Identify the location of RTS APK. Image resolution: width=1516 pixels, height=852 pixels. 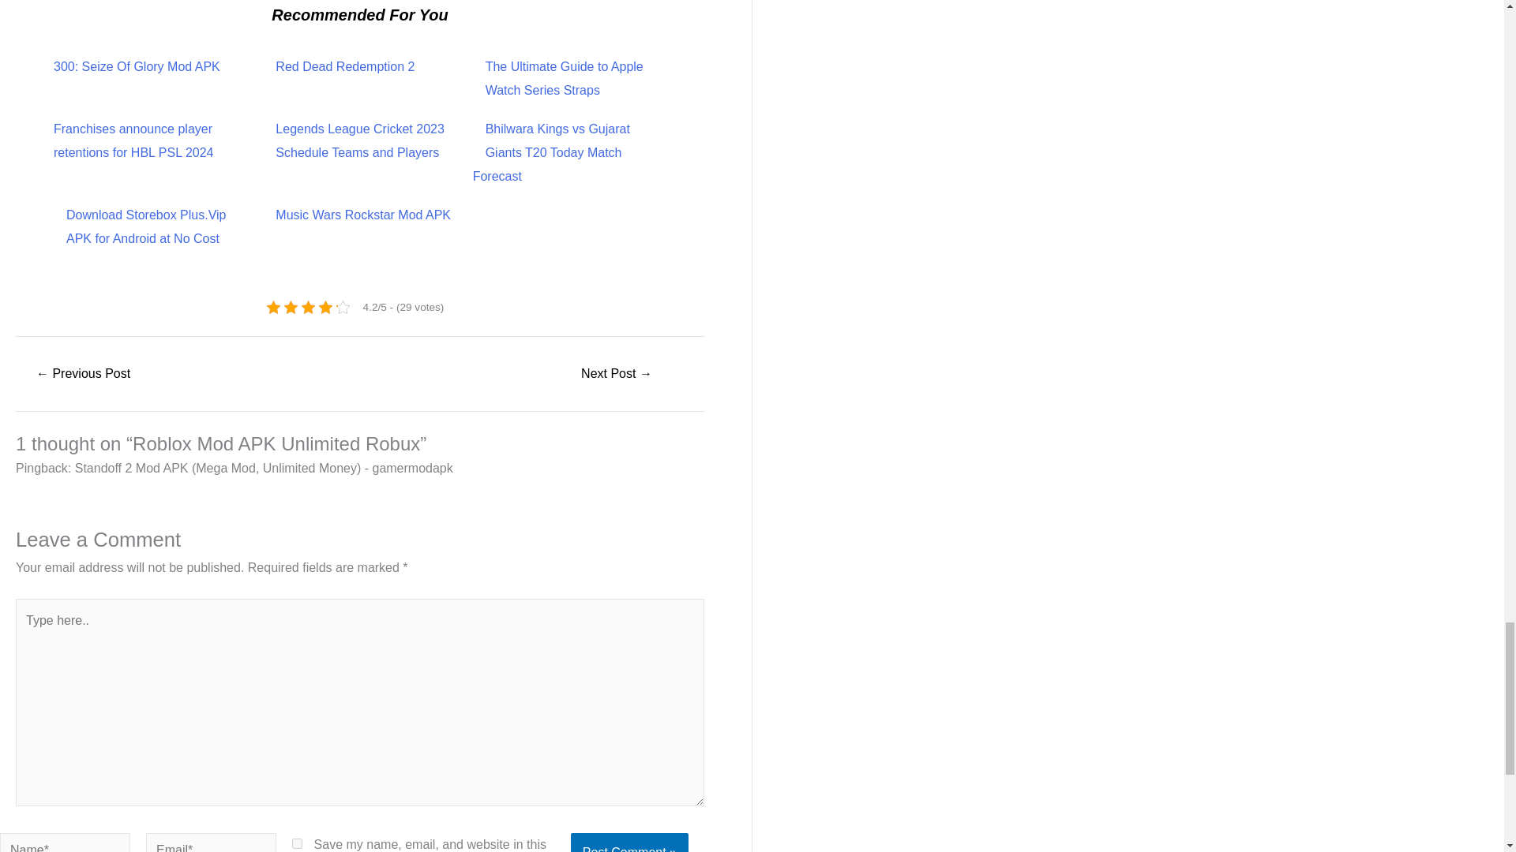
(617, 373).